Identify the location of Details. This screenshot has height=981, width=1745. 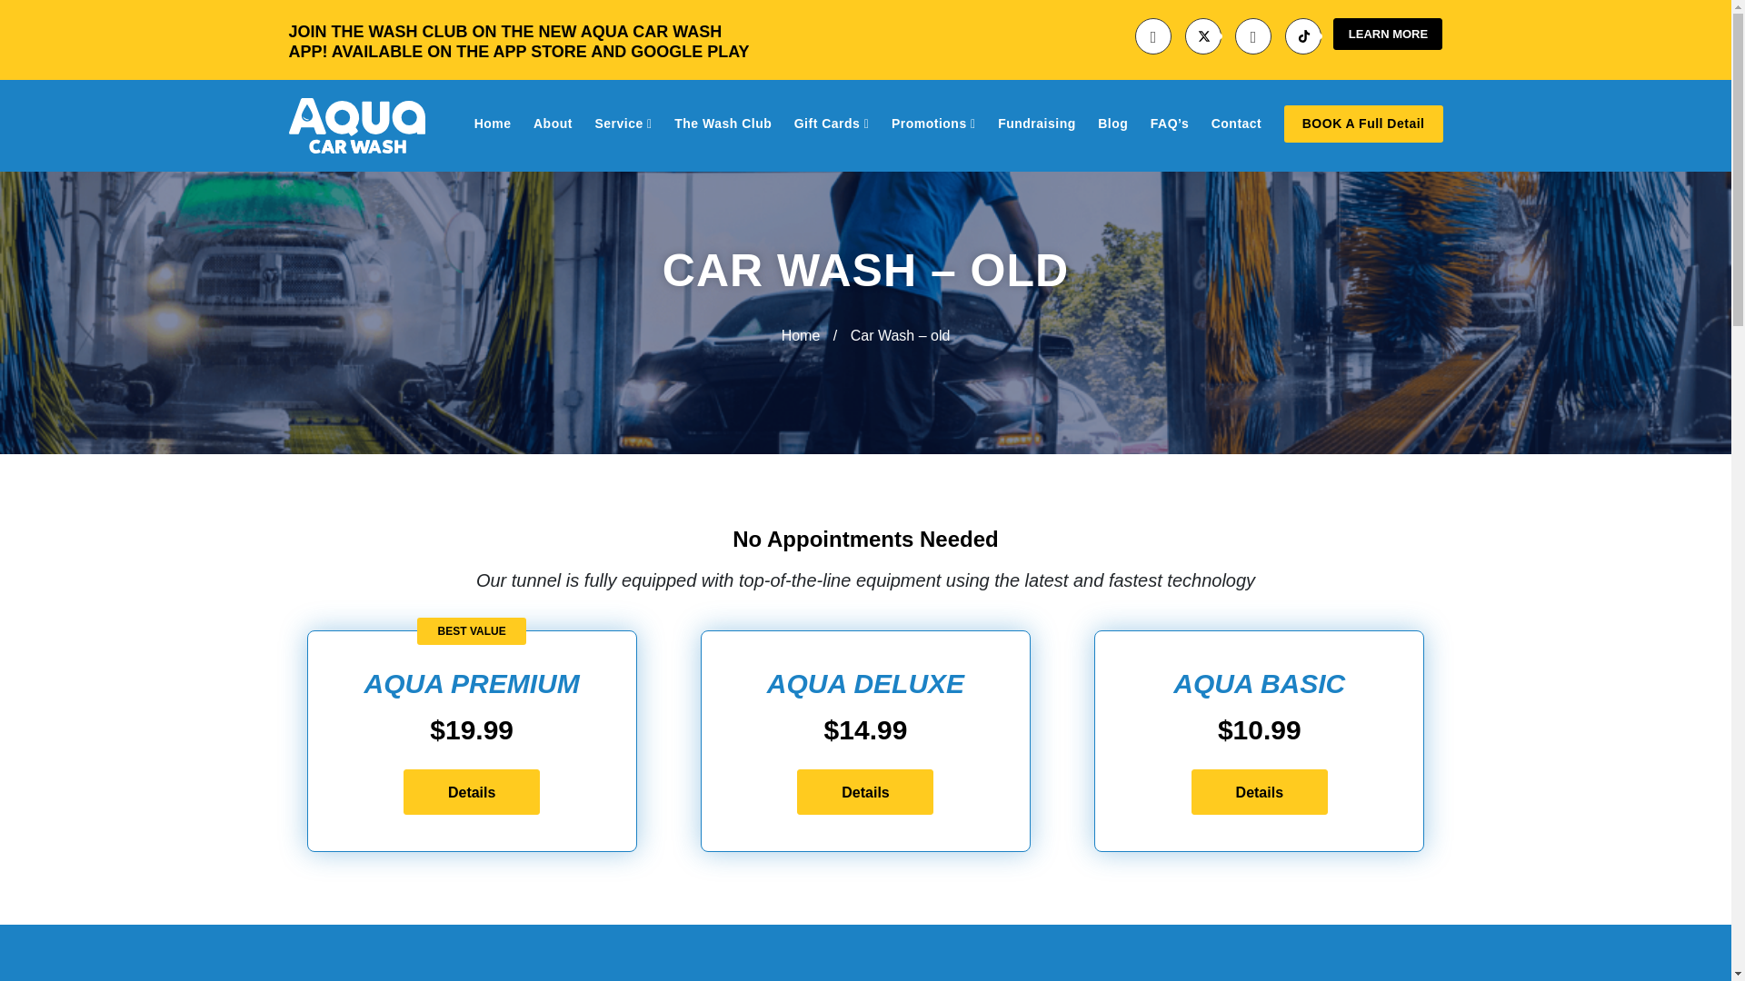
(865, 792).